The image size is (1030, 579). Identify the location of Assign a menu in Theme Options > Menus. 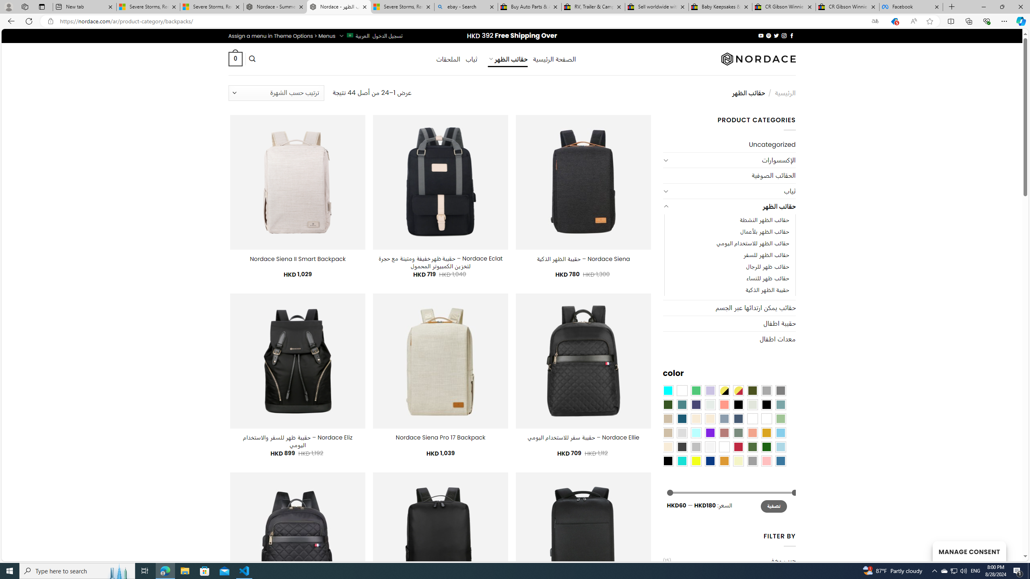
(282, 36).